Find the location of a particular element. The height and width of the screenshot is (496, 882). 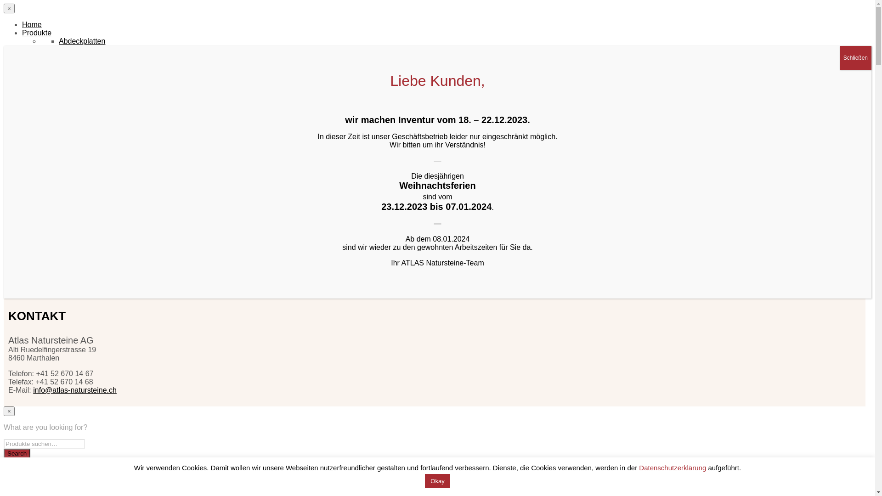

Okay is located at coordinates (437, 481).